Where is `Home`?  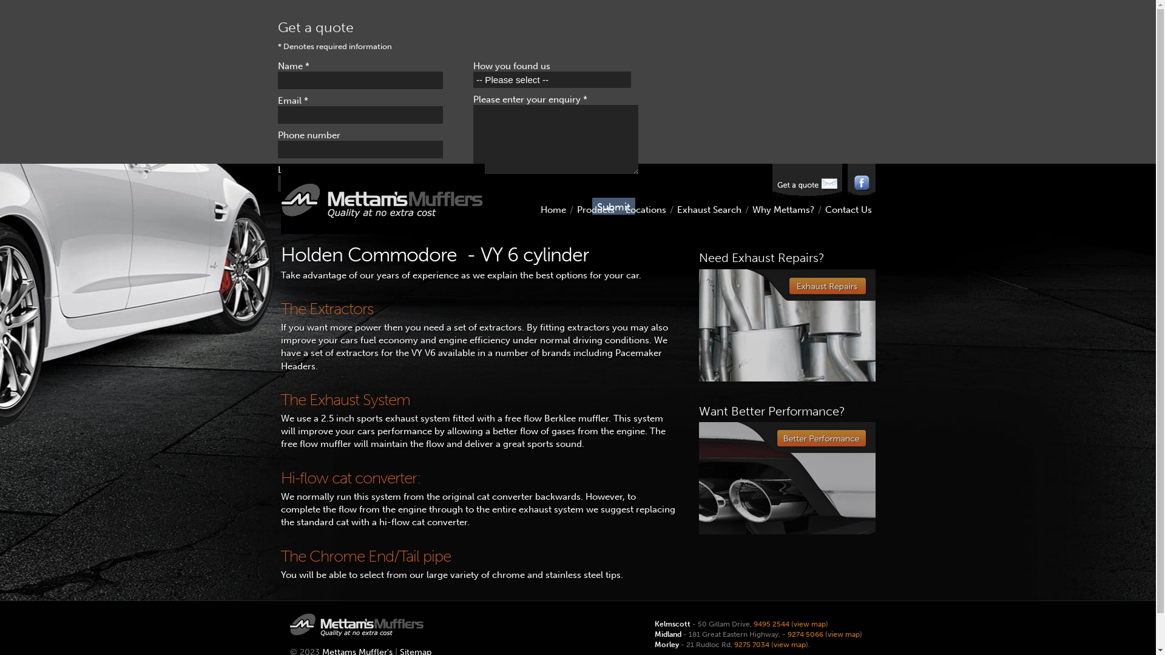
Home is located at coordinates (553, 210).